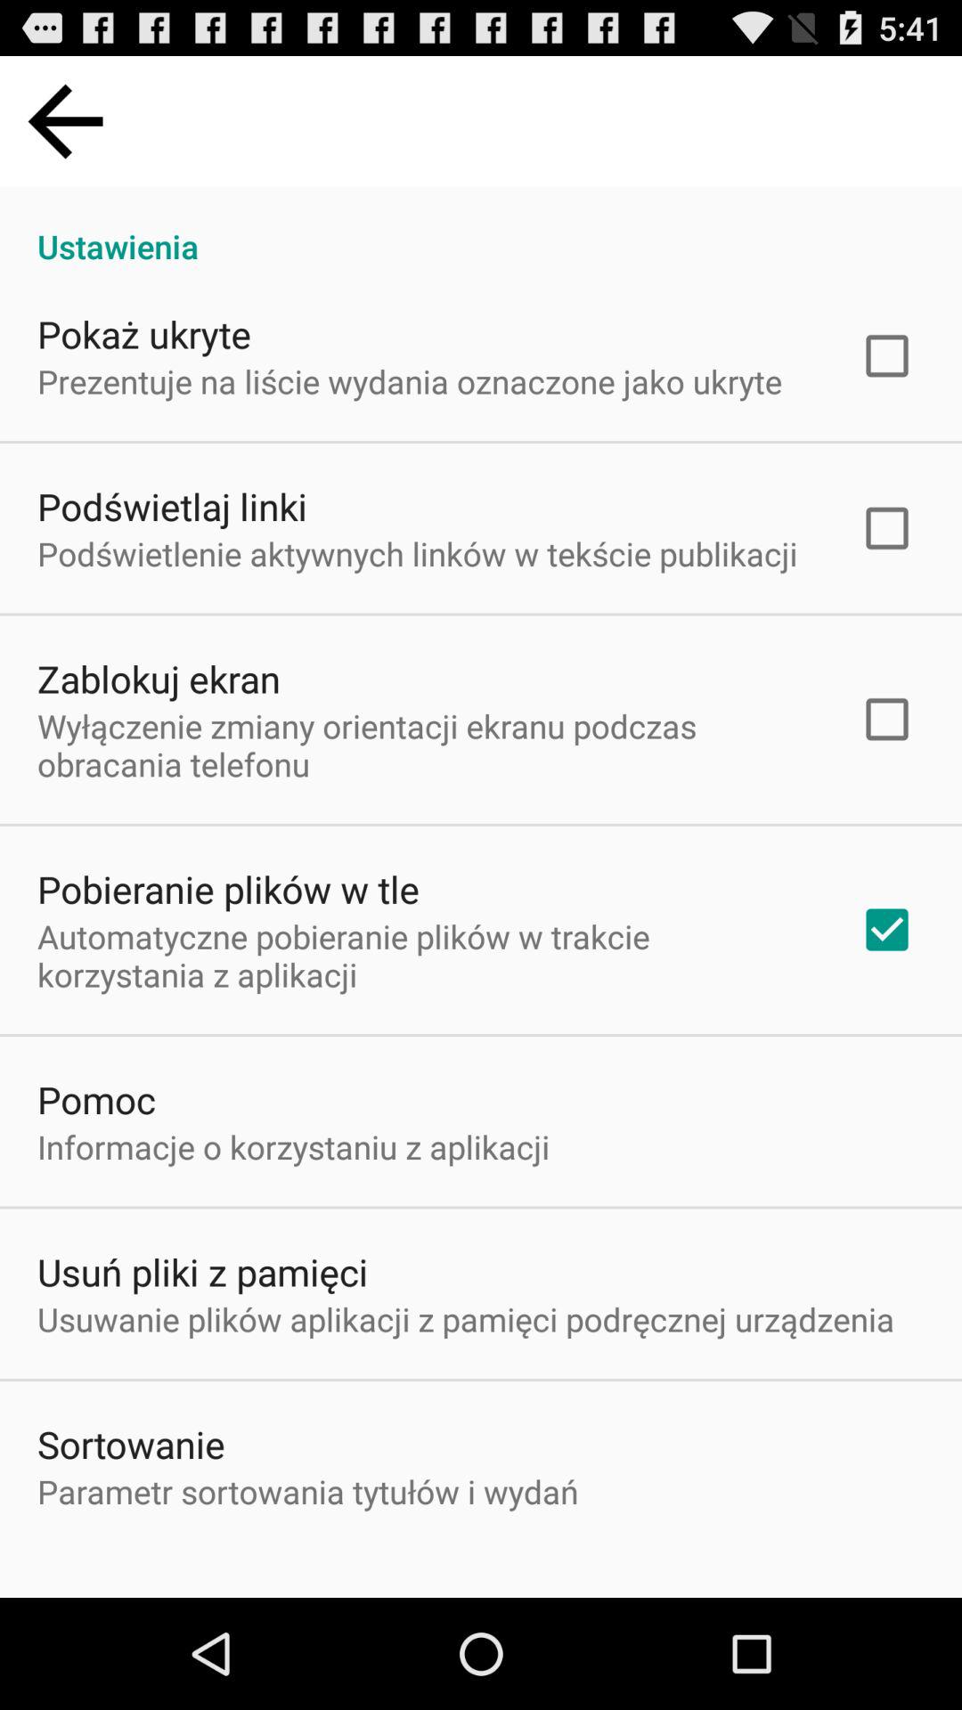  I want to click on launch icon below sortowanie, so click(308, 1491).